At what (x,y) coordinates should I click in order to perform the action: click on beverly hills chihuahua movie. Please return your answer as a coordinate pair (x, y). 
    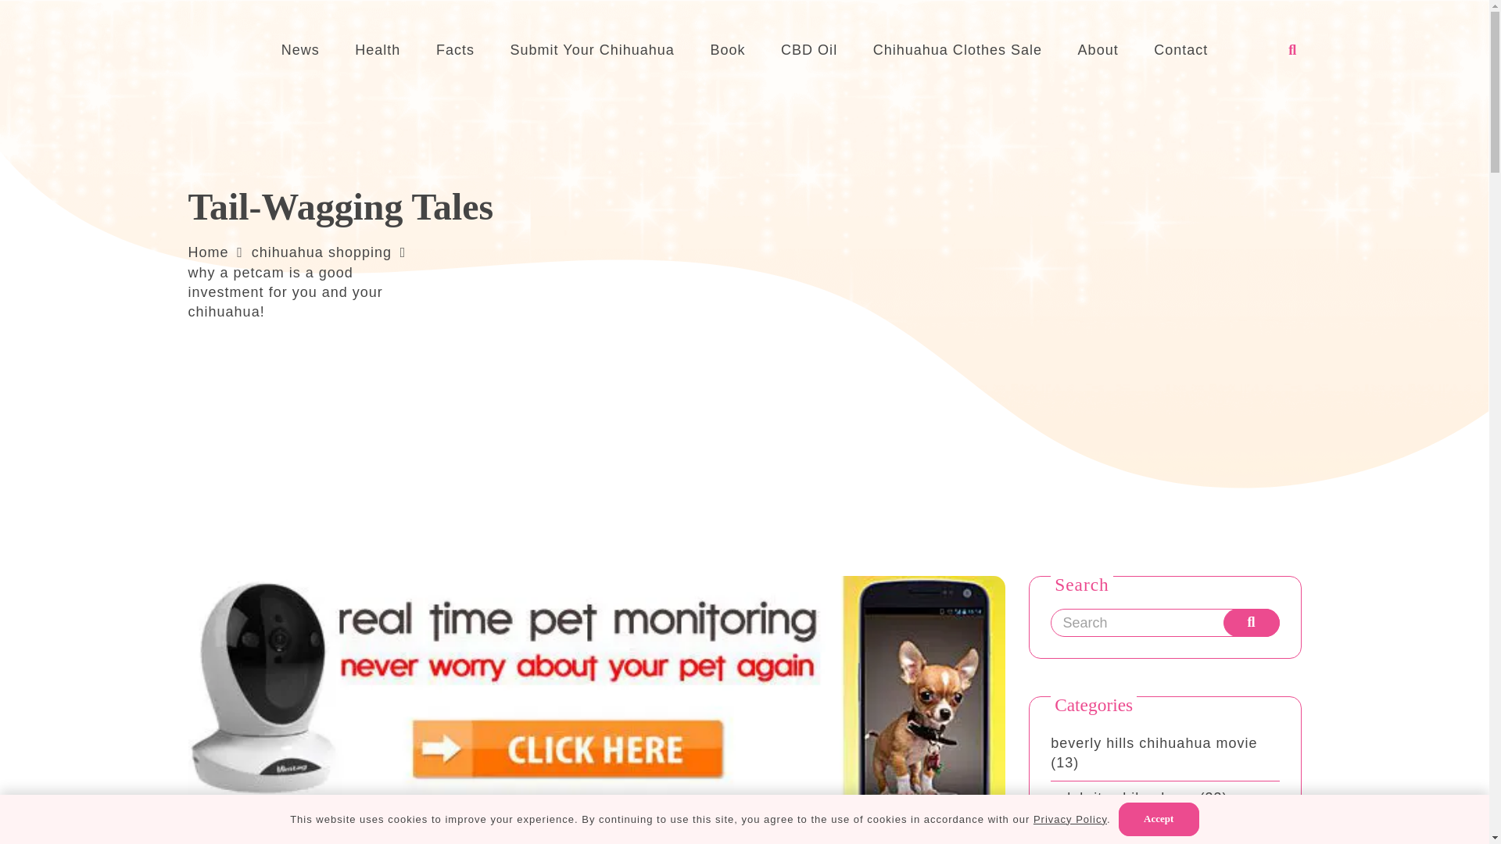
    Looking at the image, I should click on (1154, 742).